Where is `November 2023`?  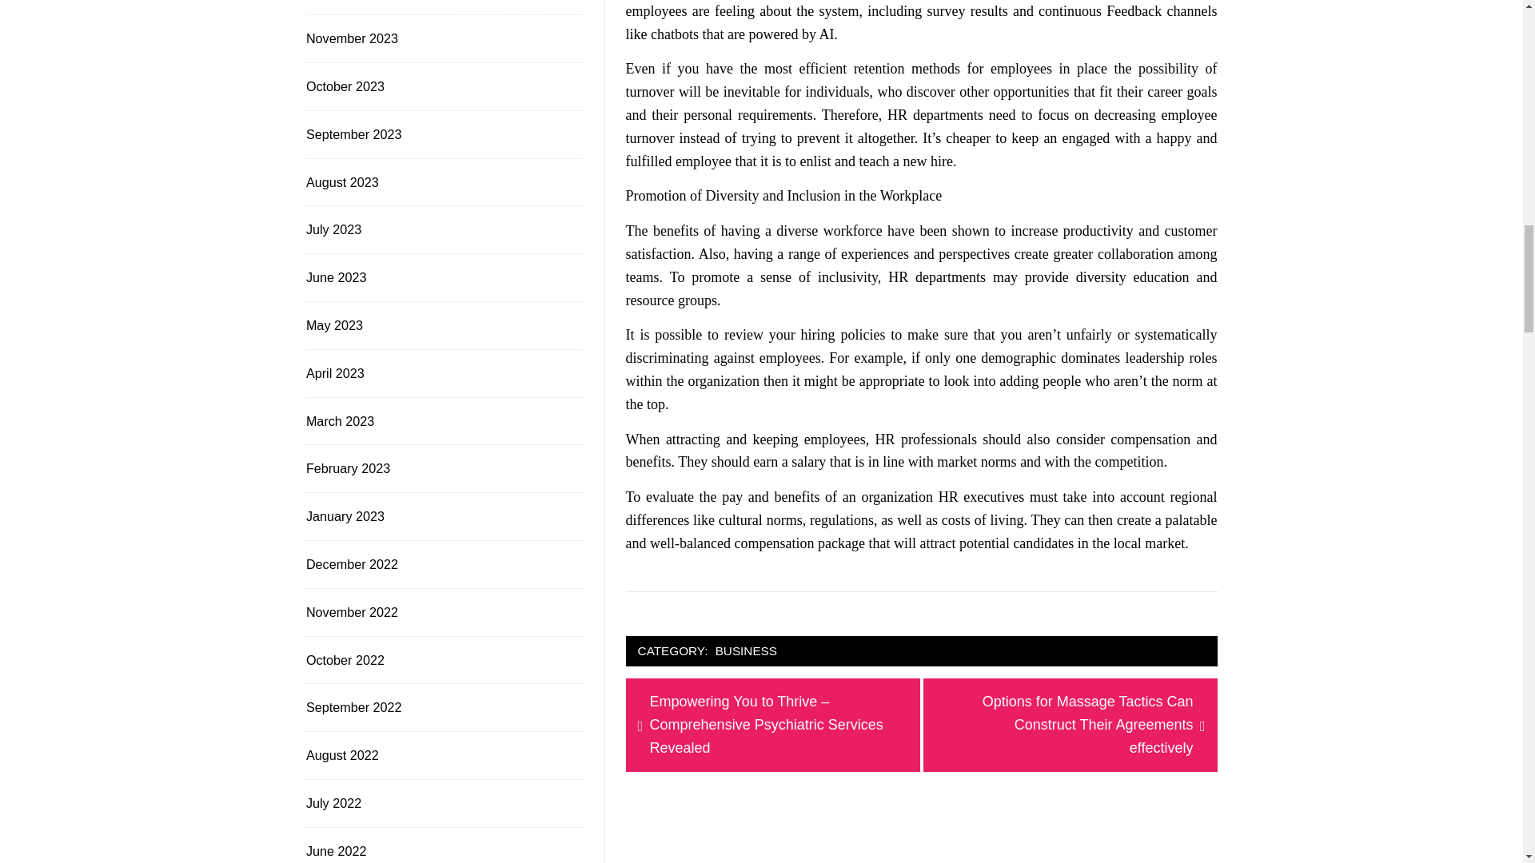 November 2023 is located at coordinates (350, 38).